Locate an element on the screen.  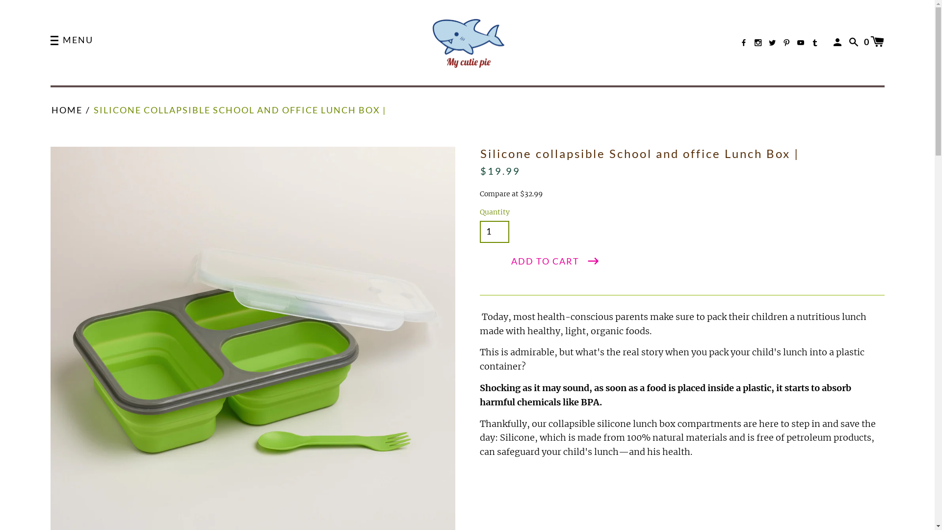
My Cutie Pie on YouTube is located at coordinates (801, 42).